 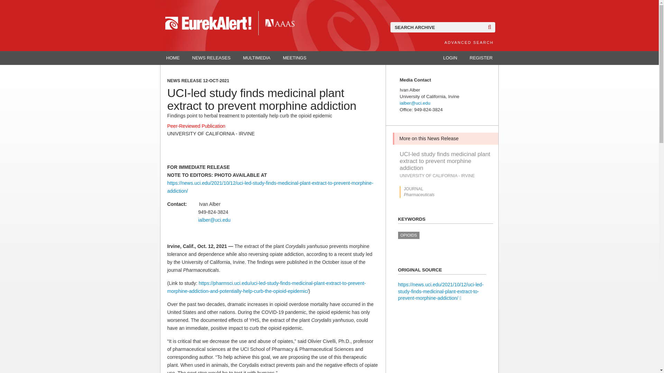 I want to click on HOME, so click(x=173, y=58).